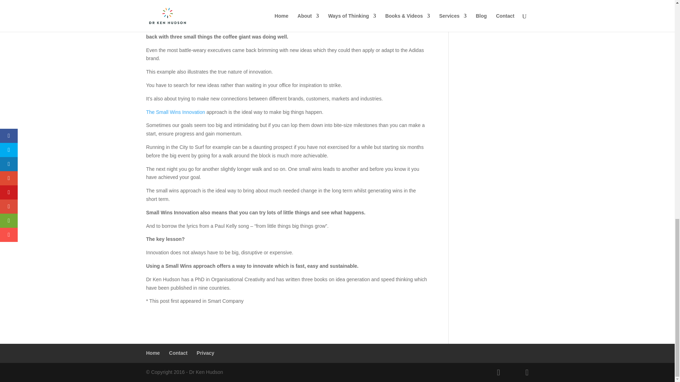 Image resolution: width=680 pixels, height=382 pixels. Describe the element at coordinates (176, 112) in the screenshot. I see `The Small Wins Innovation` at that location.